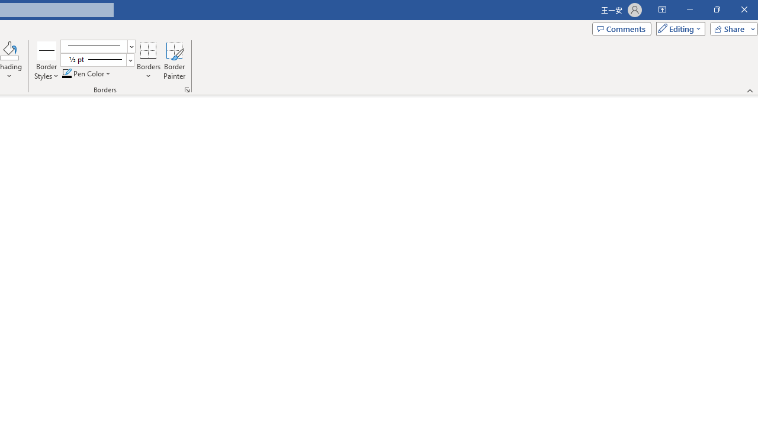  I want to click on Open, so click(130, 60).